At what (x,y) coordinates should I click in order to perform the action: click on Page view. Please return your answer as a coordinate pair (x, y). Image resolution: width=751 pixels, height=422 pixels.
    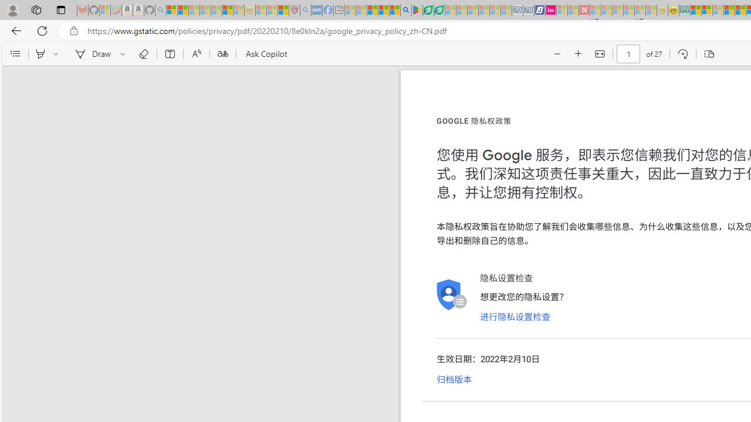
    Looking at the image, I should click on (709, 54).